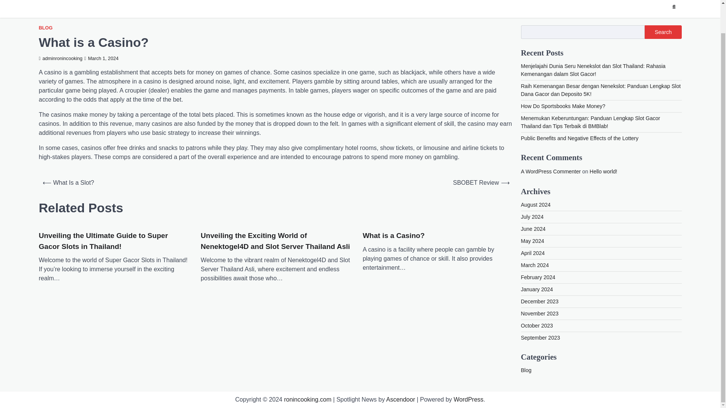 The image size is (726, 408). I want to click on Hello world!, so click(603, 172).